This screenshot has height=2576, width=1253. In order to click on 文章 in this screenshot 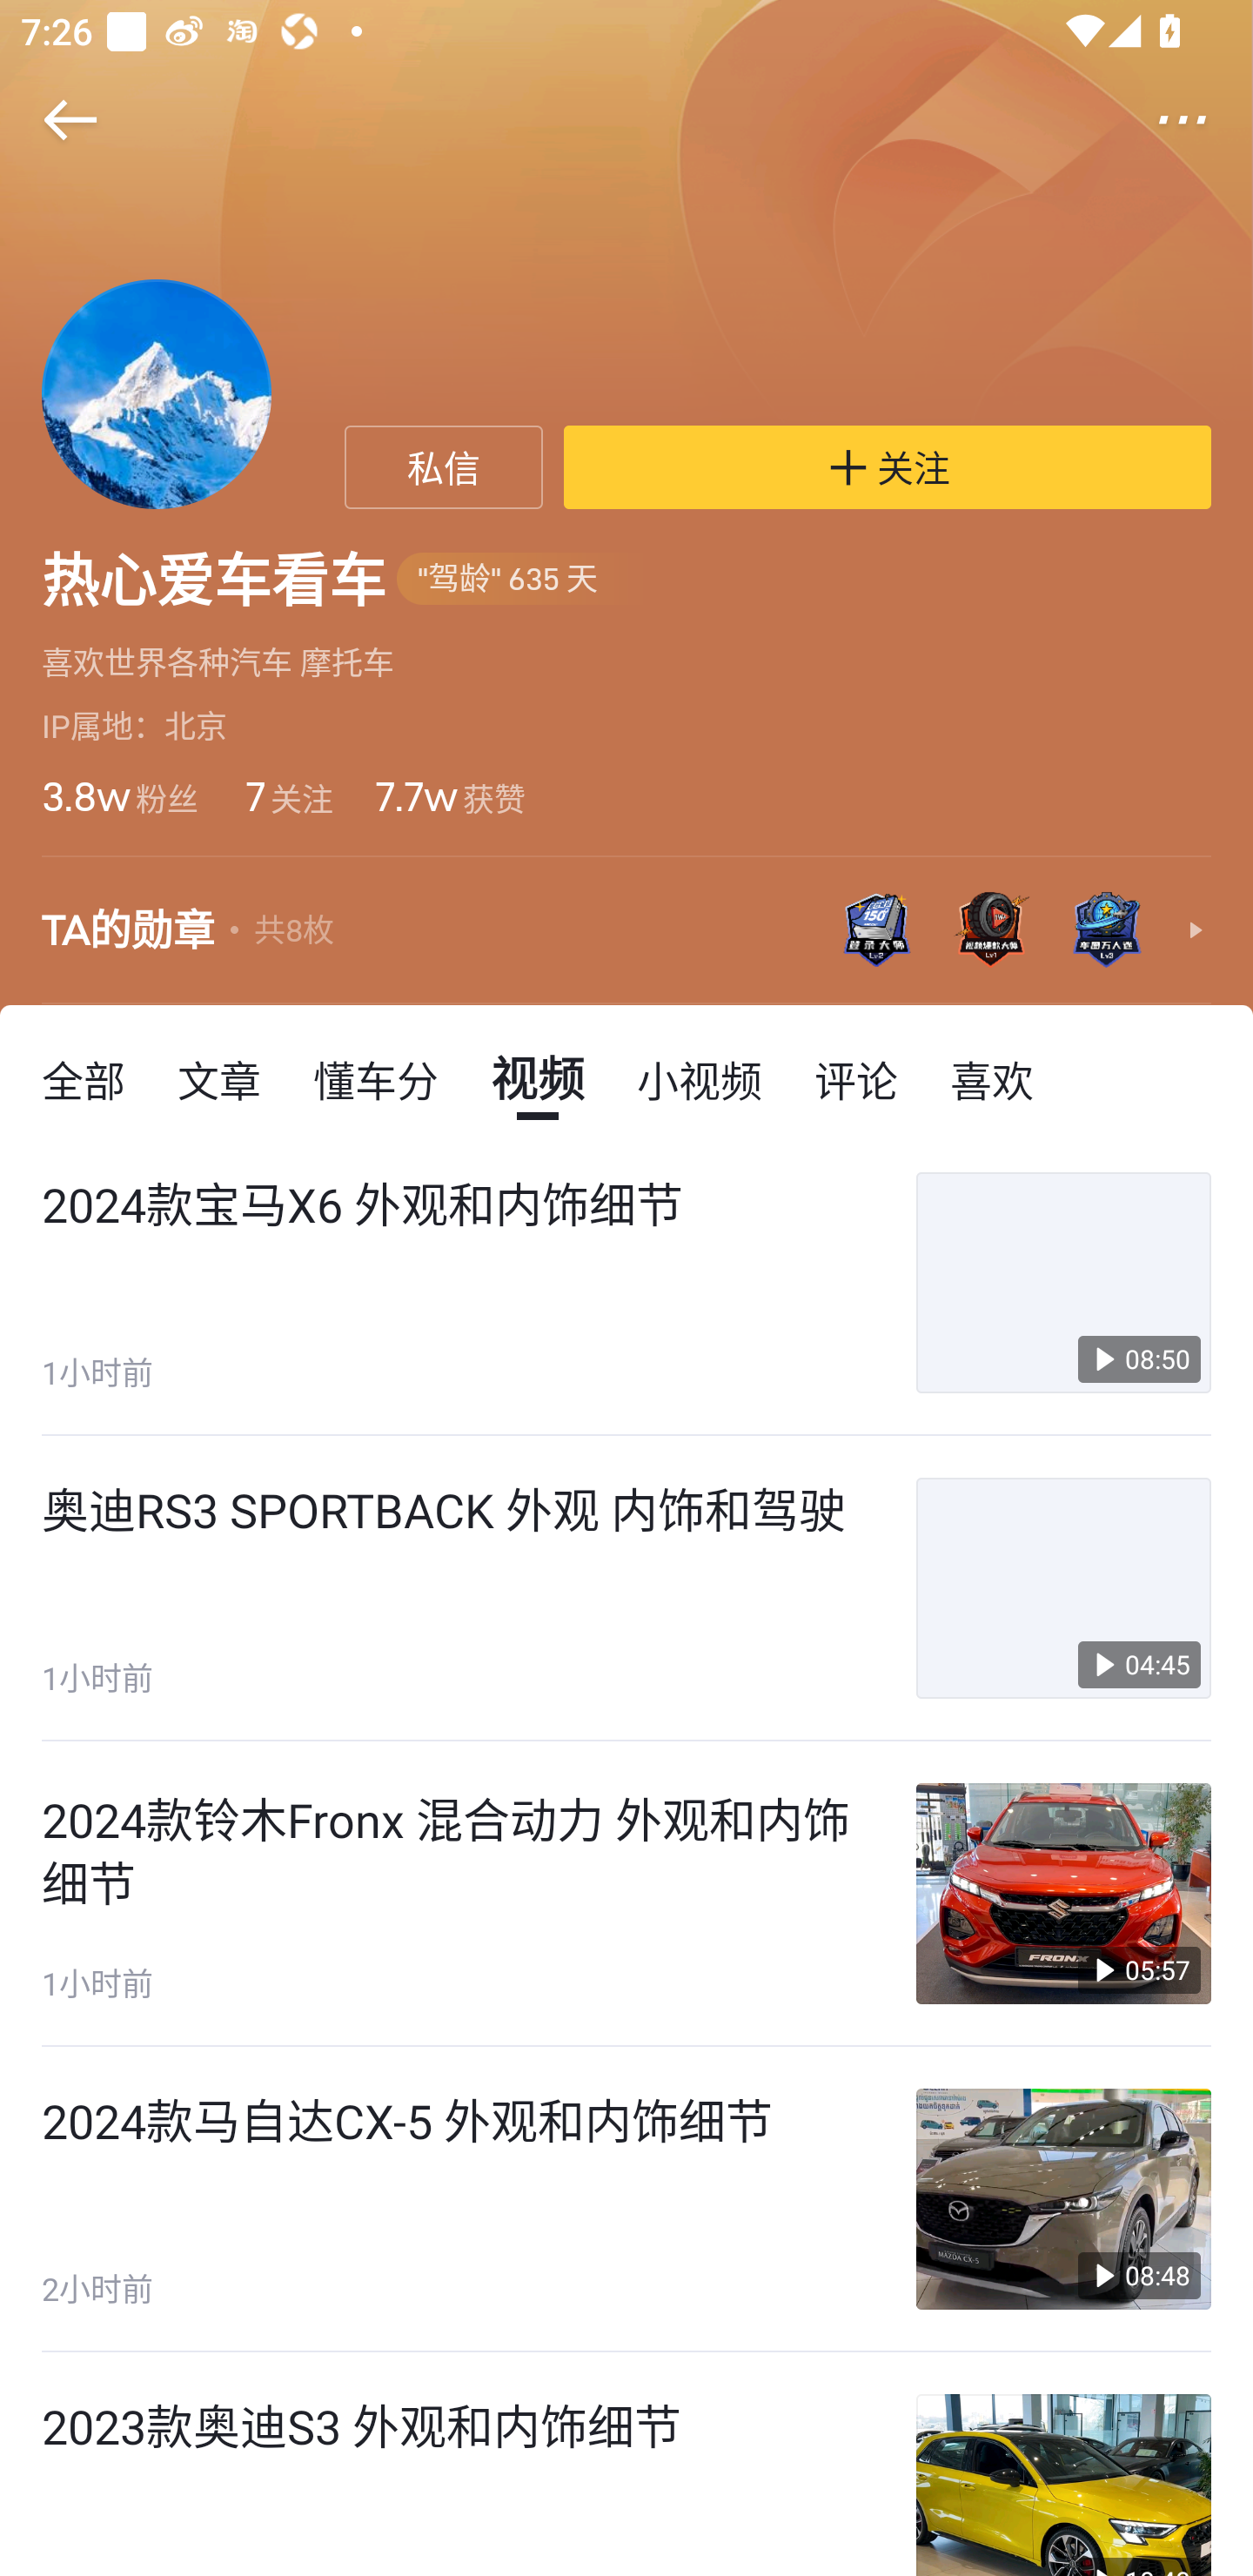, I will do `click(219, 1077)`.